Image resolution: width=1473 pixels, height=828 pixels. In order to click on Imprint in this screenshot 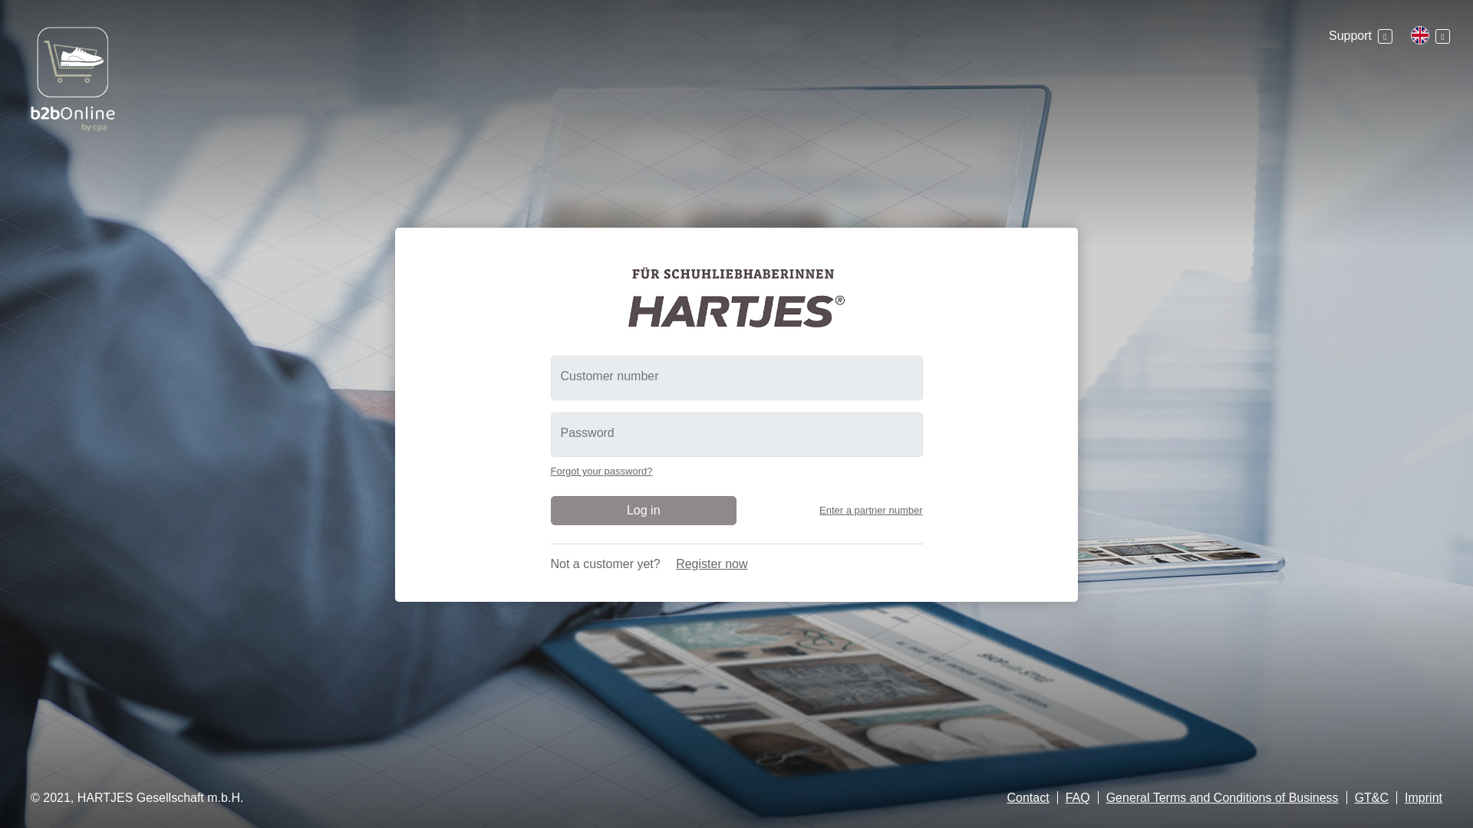, I will do `click(1423, 797)`.